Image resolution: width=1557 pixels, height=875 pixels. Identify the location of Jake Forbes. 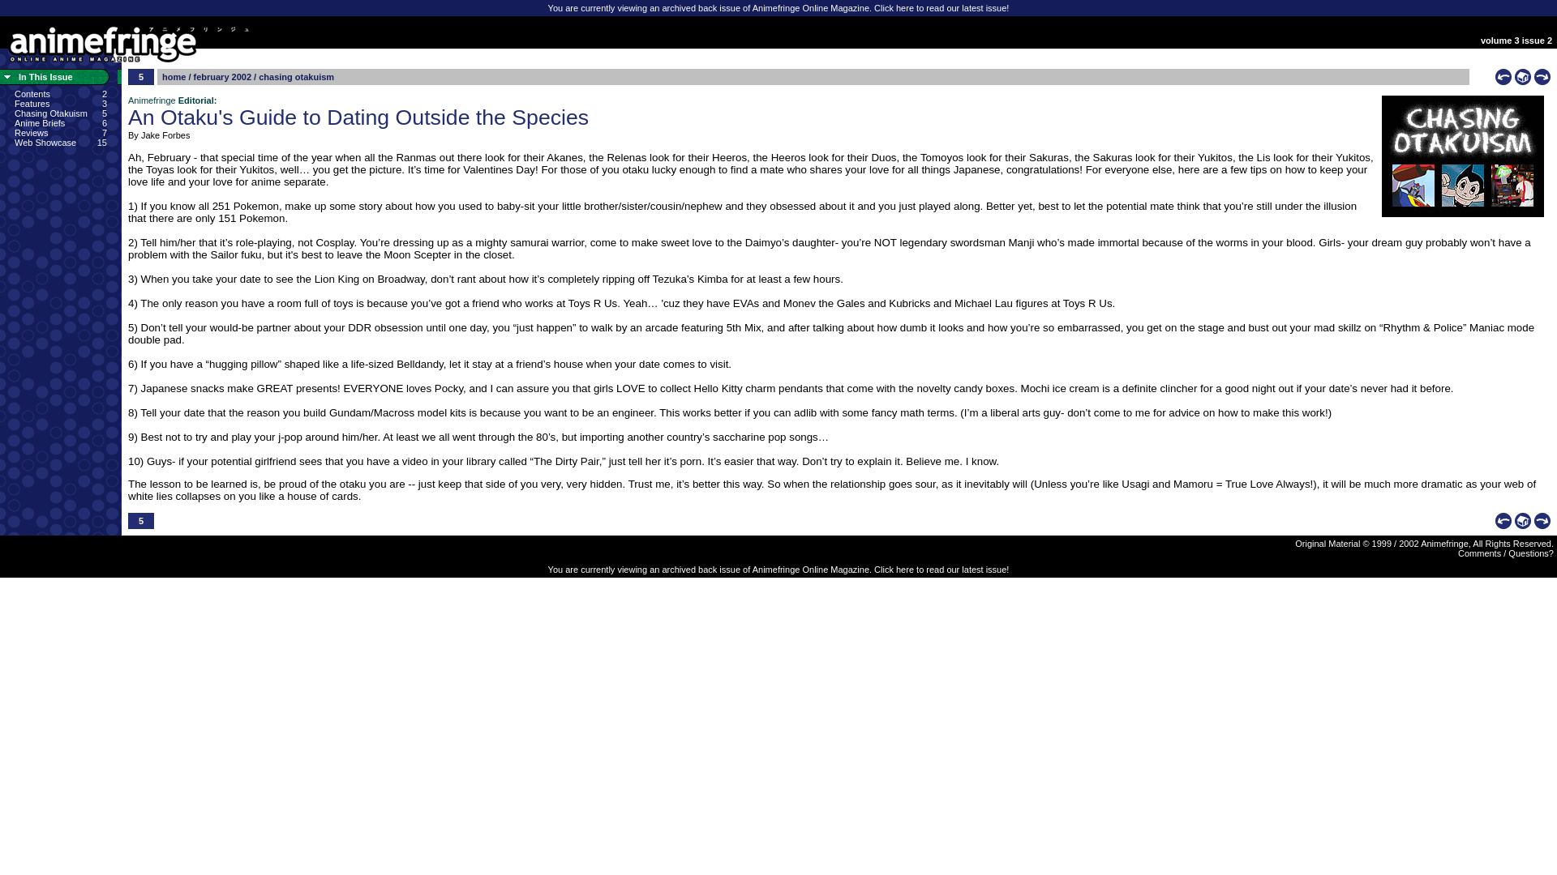
(165, 134).